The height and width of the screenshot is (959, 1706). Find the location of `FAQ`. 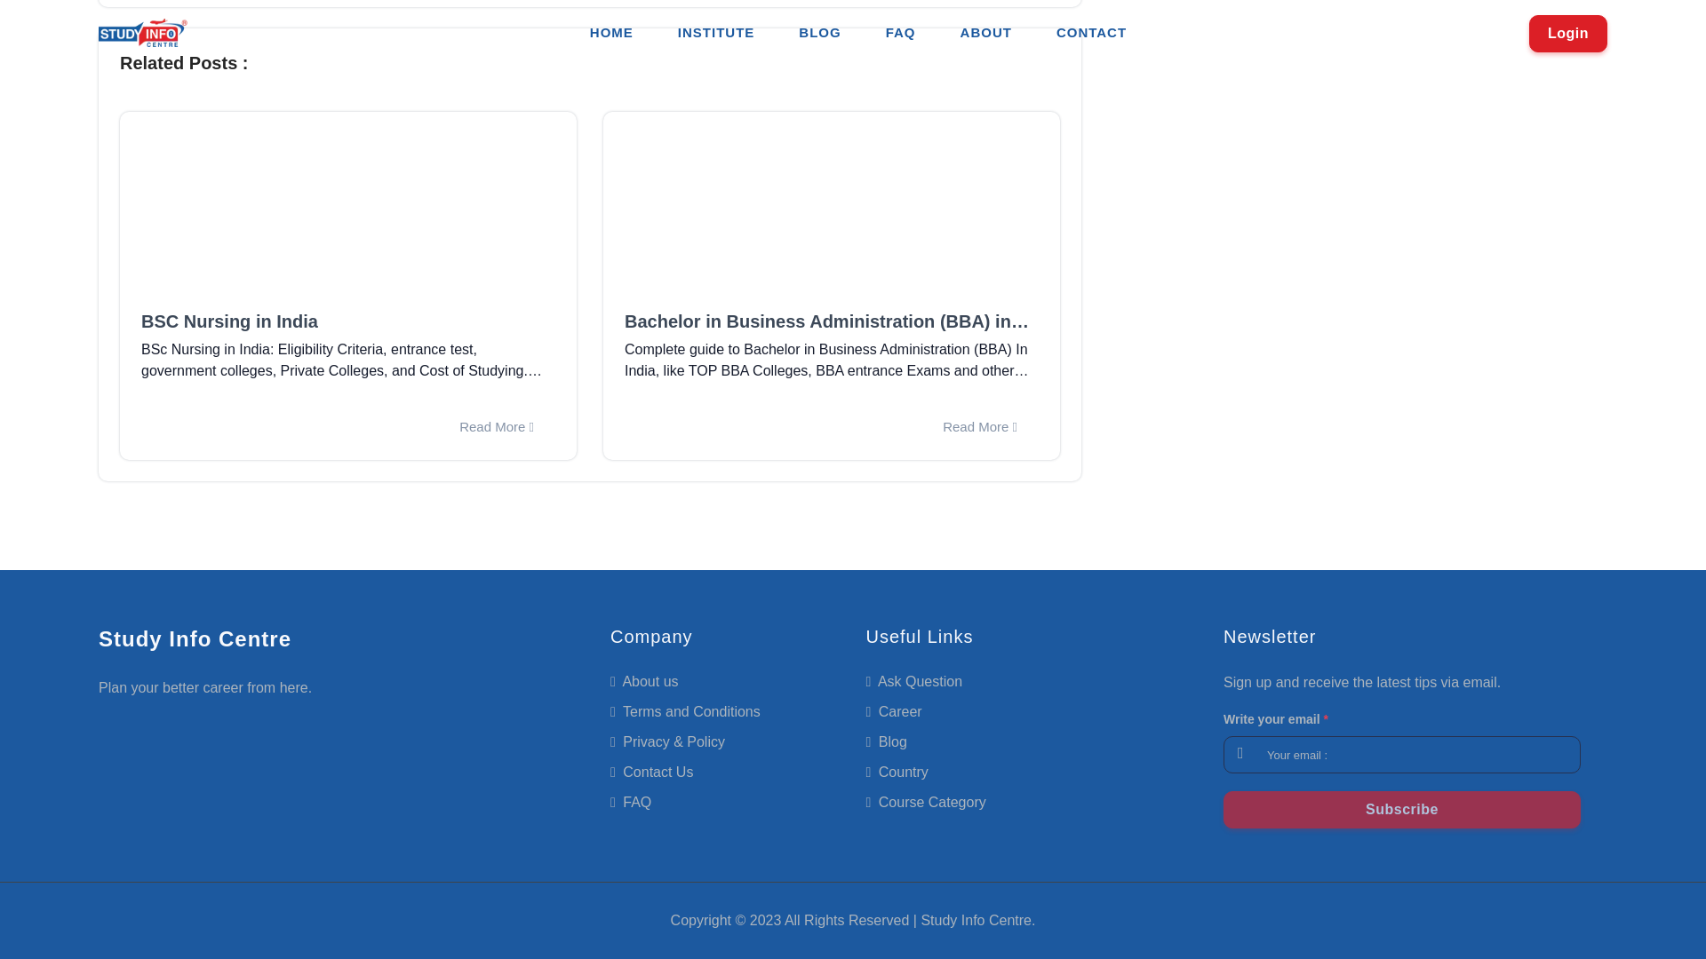

FAQ is located at coordinates (631, 802).